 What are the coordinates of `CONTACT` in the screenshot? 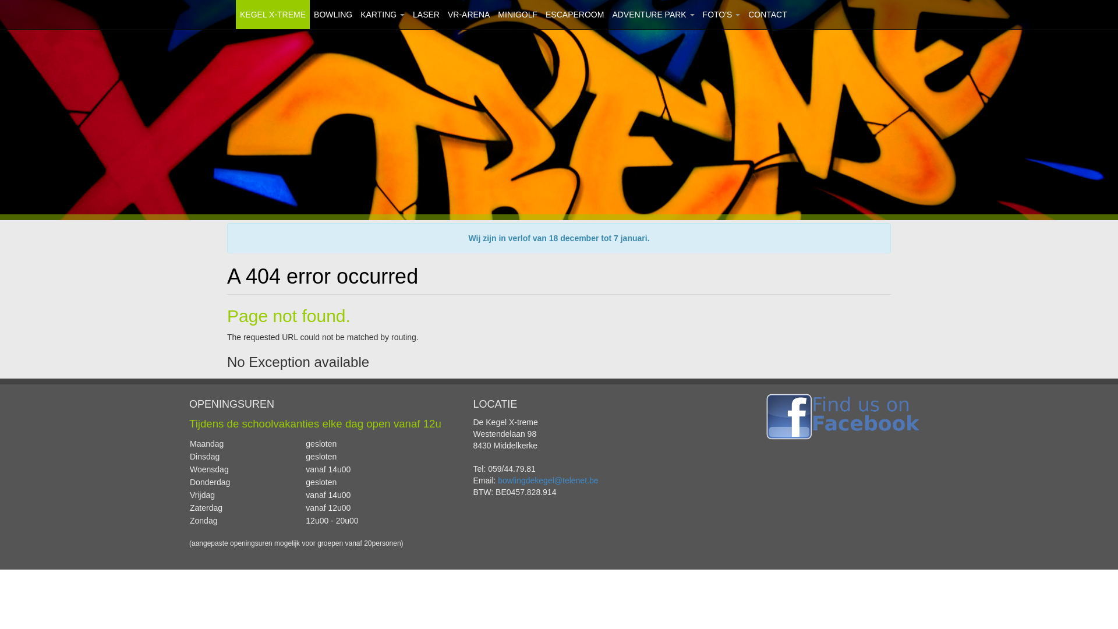 It's located at (767, 15).